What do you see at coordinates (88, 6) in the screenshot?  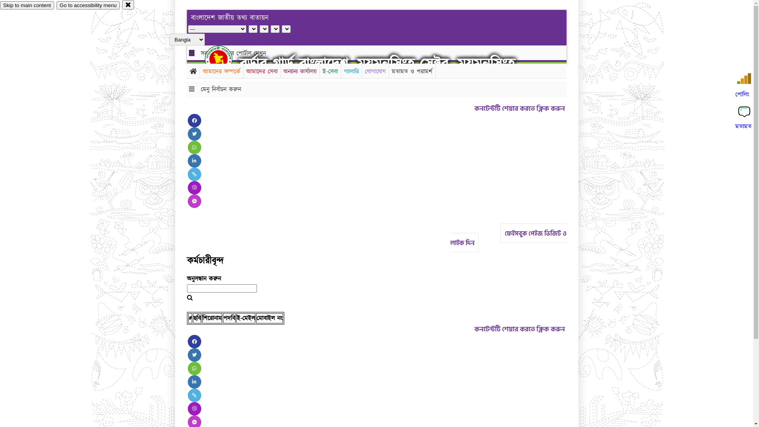 I see `Go to accessibility menu` at bounding box center [88, 6].